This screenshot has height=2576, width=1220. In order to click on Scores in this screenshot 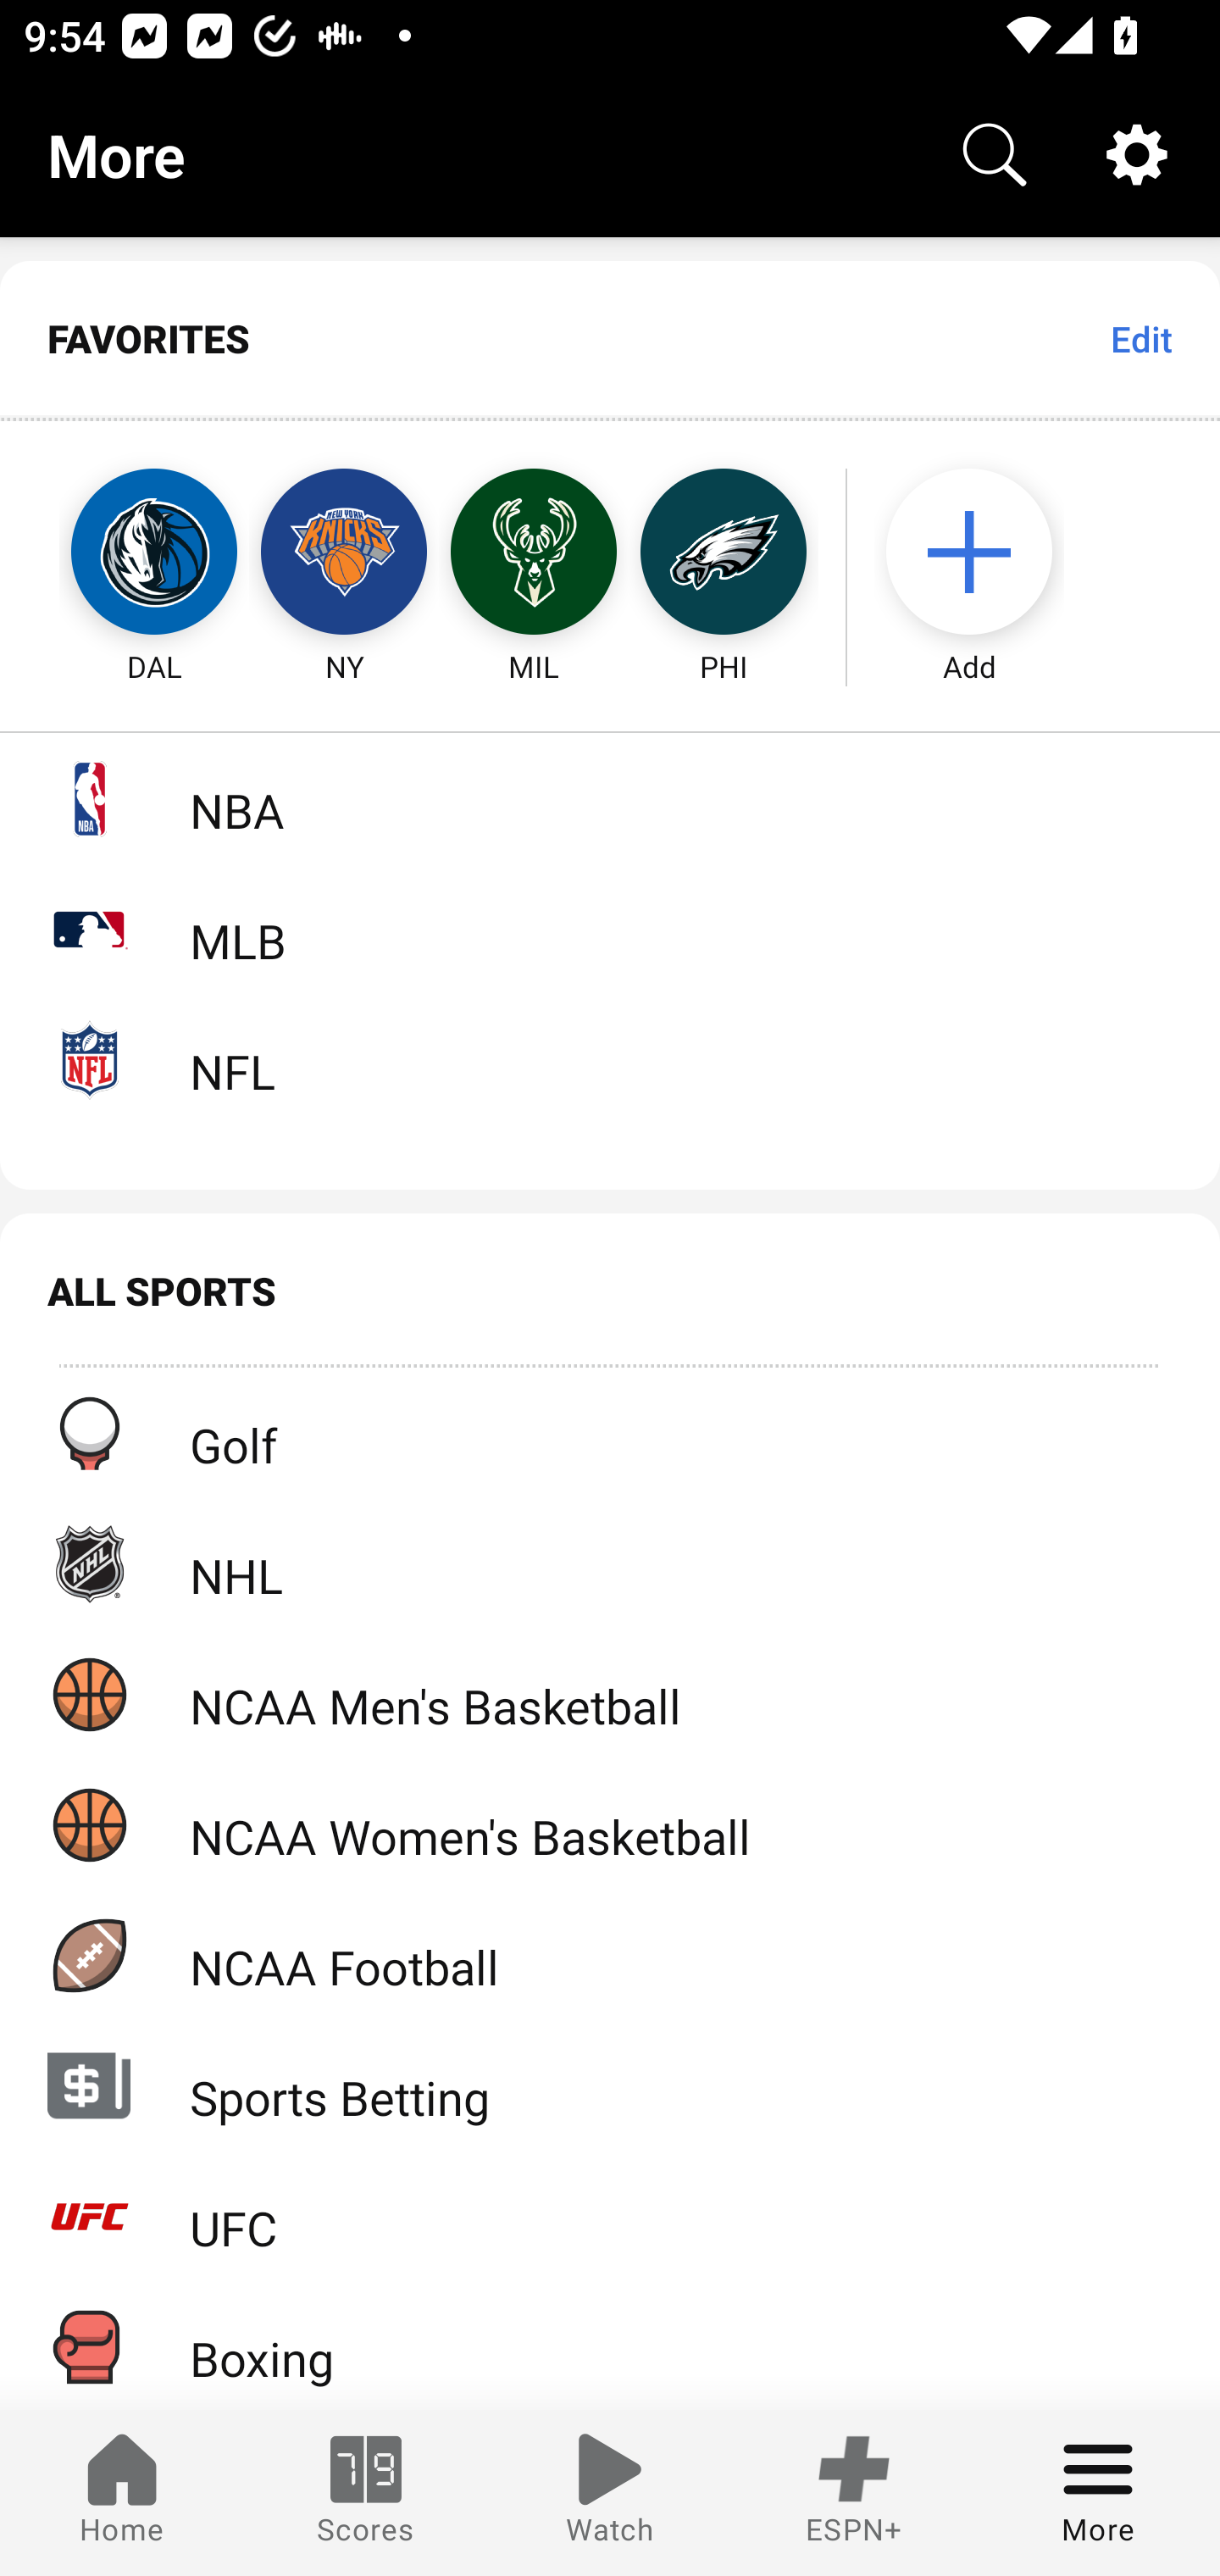, I will do `click(366, 2493)`.